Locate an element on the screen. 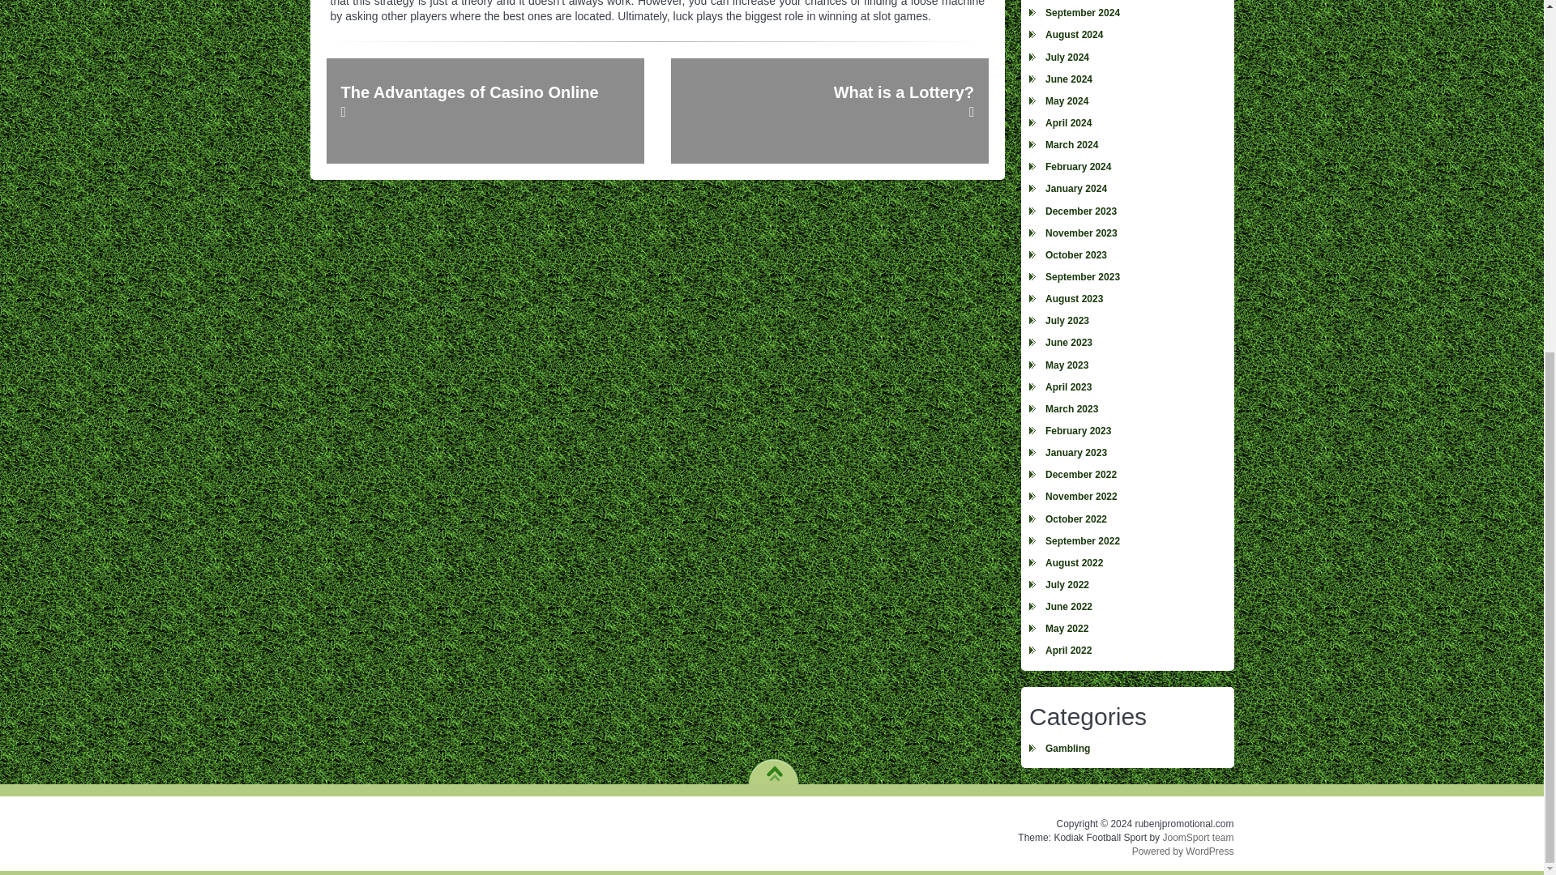 The width and height of the screenshot is (1556, 875). January 2023 is located at coordinates (1126, 454).